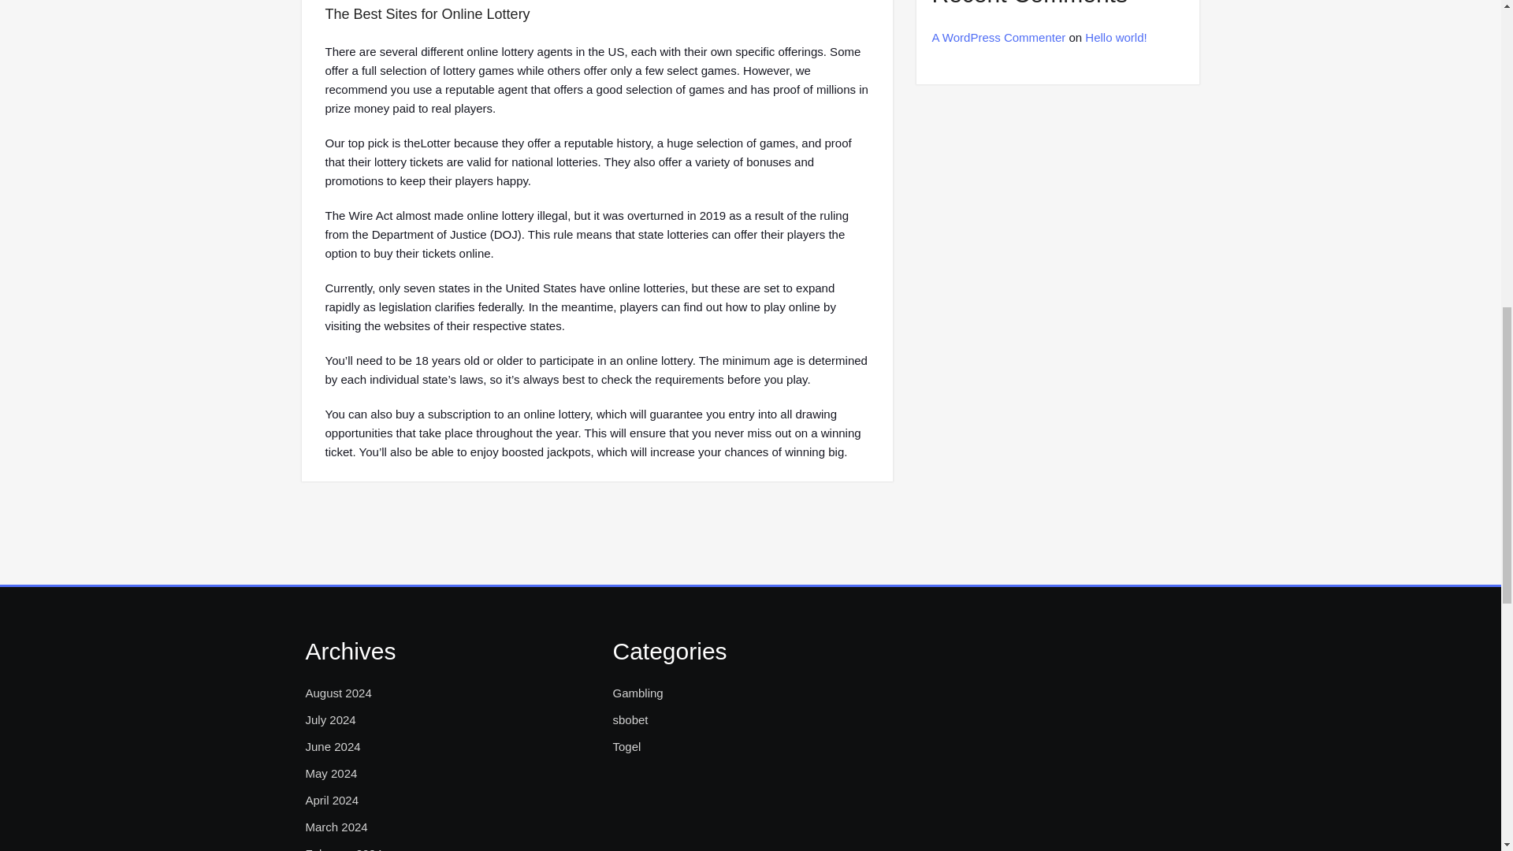 The width and height of the screenshot is (1513, 851). Describe the element at coordinates (344, 848) in the screenshot. I see `February 2024` at that location.